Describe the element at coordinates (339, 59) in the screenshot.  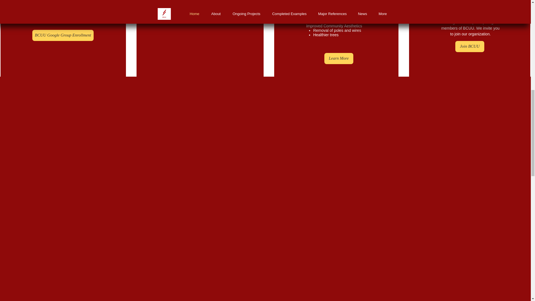
I see `Learn More` at that location.